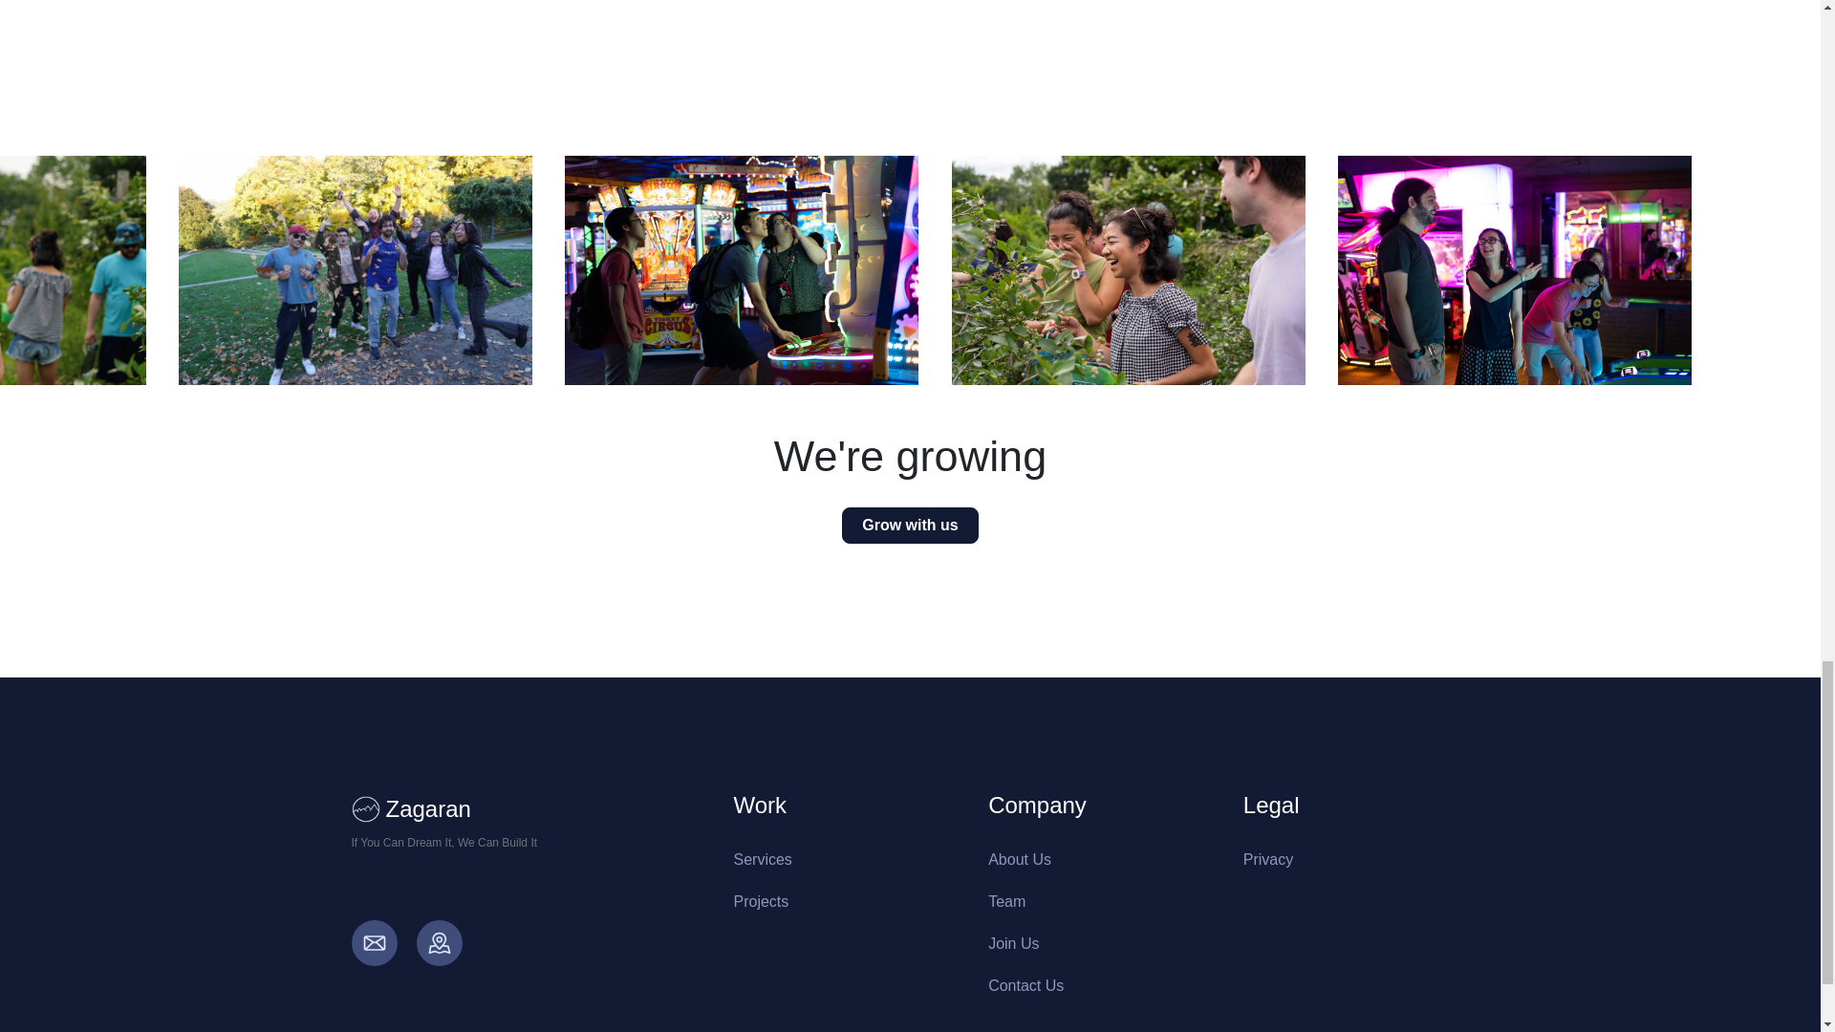  I want to click on Privacy, so click(1268, 860).